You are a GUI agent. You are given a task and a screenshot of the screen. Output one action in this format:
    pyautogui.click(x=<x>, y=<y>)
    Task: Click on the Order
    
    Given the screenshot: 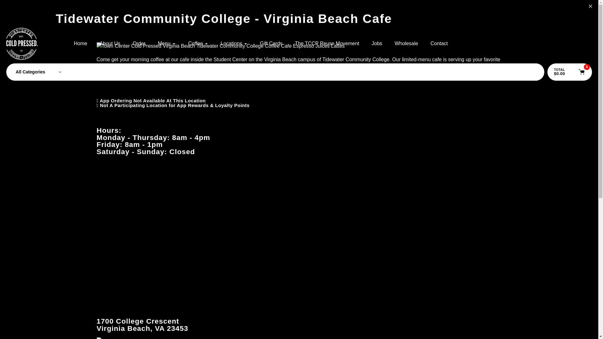 What is the action you would take?
    pyautogui.click(x=139, y=44)
    